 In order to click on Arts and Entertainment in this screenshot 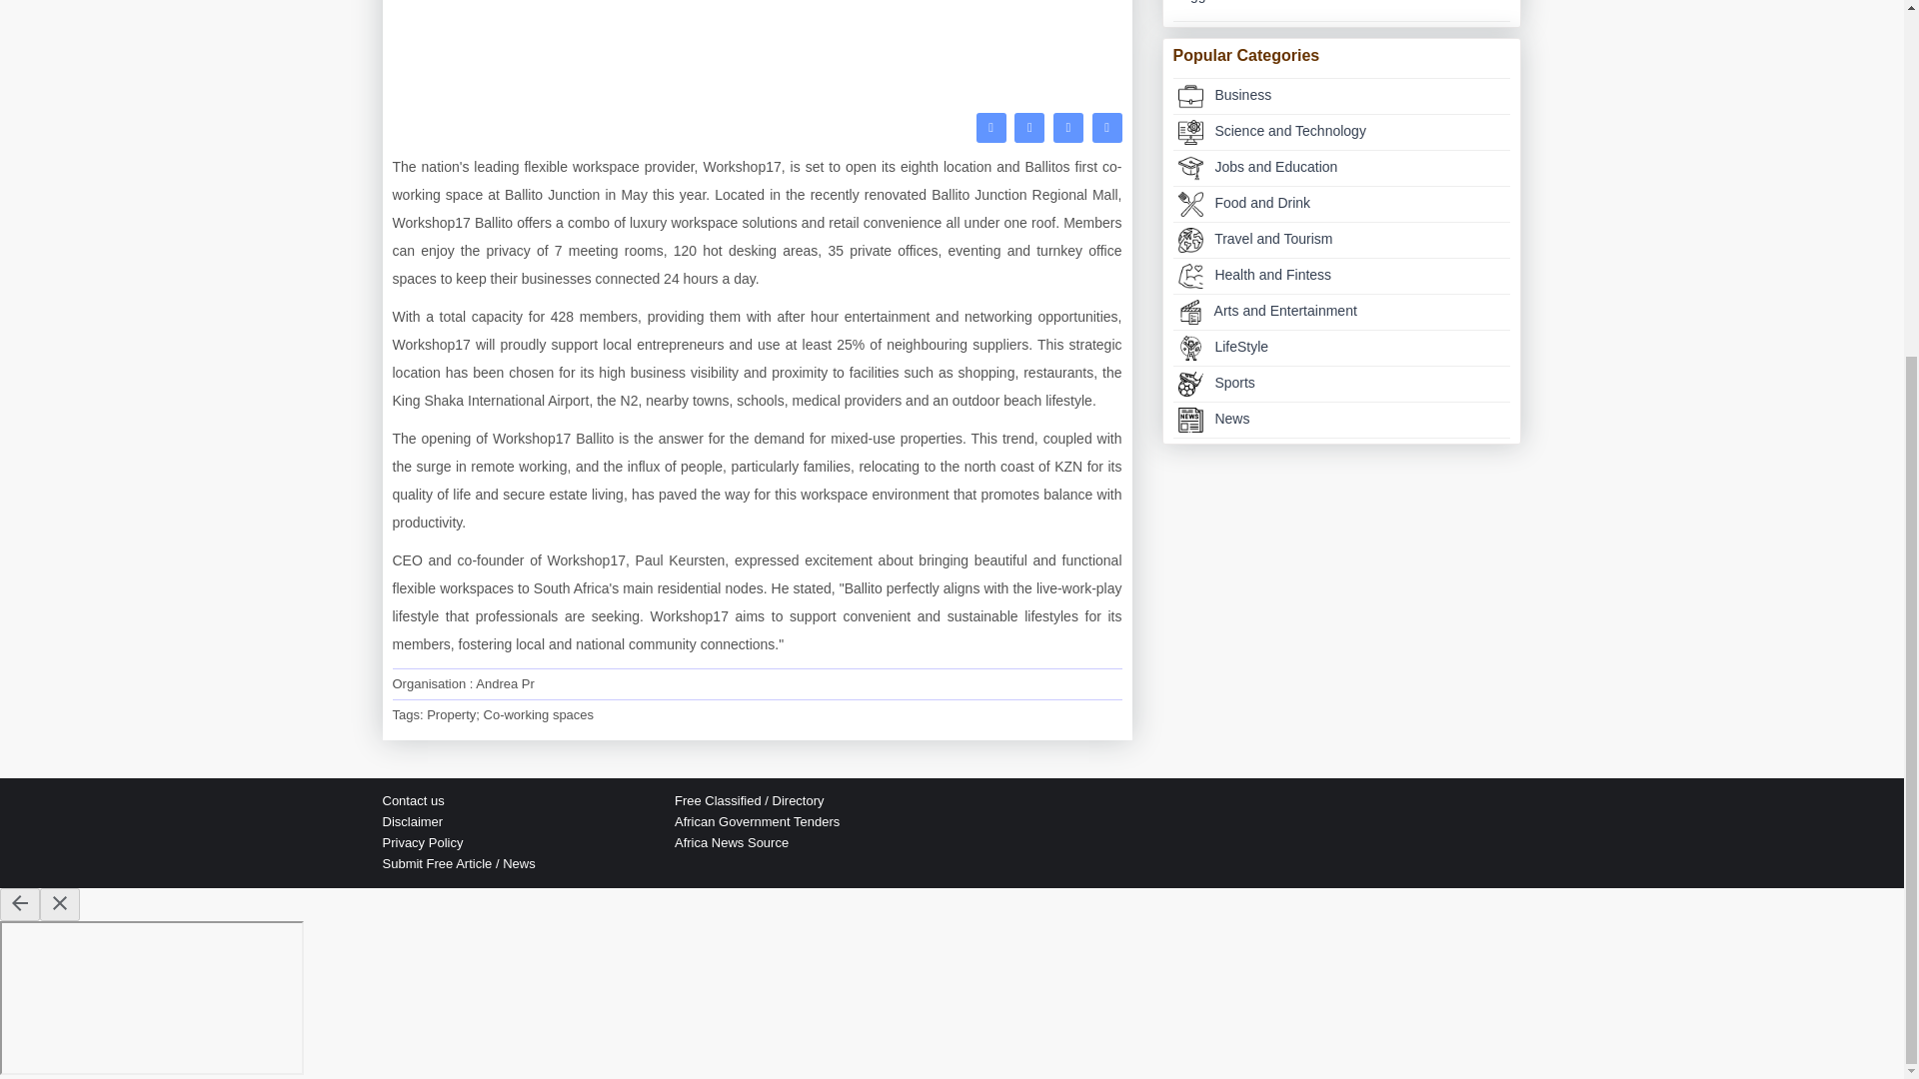, I will do `click(1189, 312)`.